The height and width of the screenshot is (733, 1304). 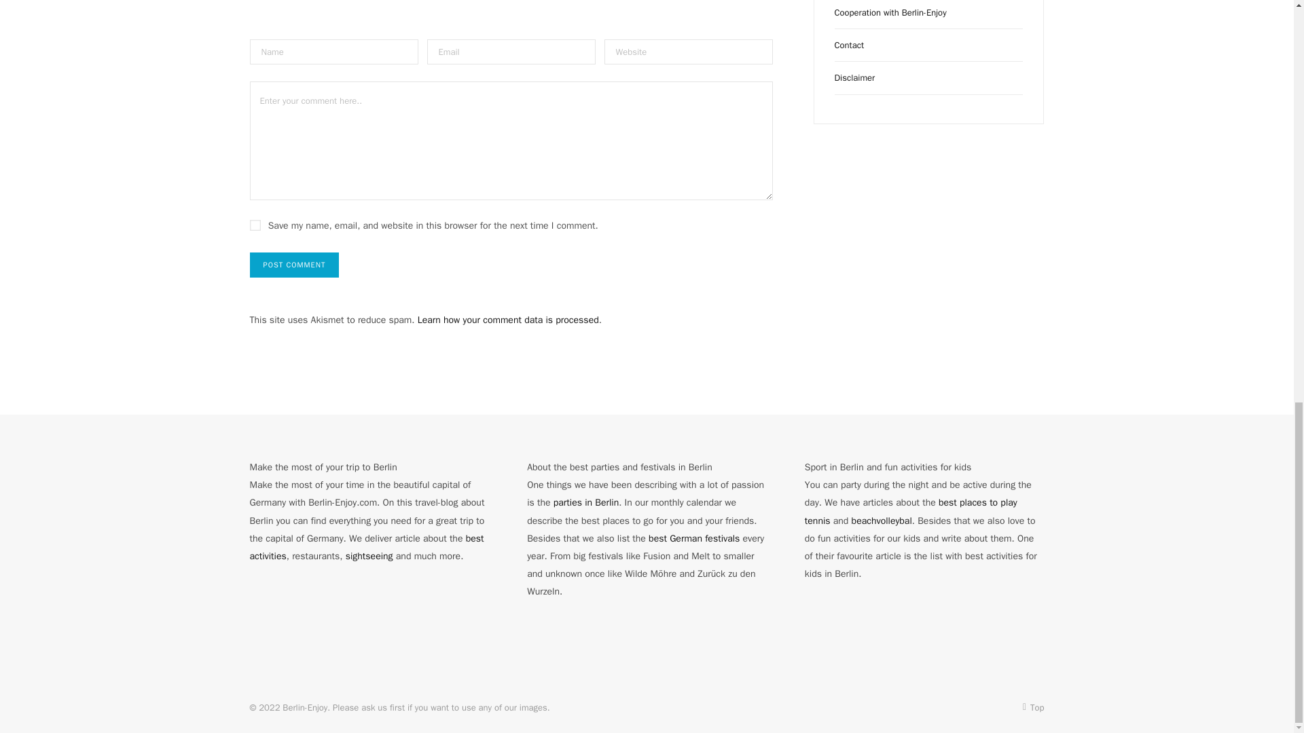 What do you see at coordinates (508, 320) in the screenshot?
I see `Learn how your comment data is processed` at bounding box center [508, 320].